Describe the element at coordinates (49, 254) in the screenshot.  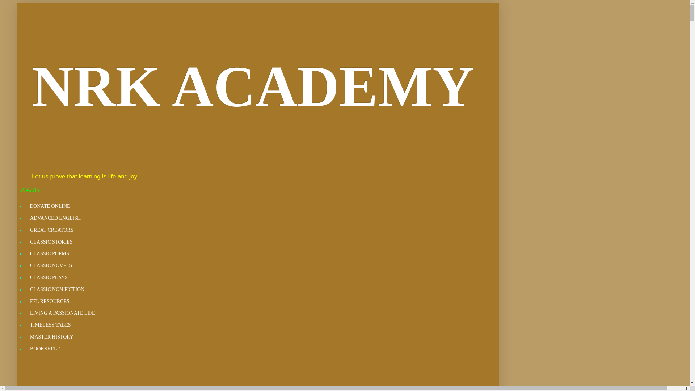
I see `CLASSIC POEMS` at that location.